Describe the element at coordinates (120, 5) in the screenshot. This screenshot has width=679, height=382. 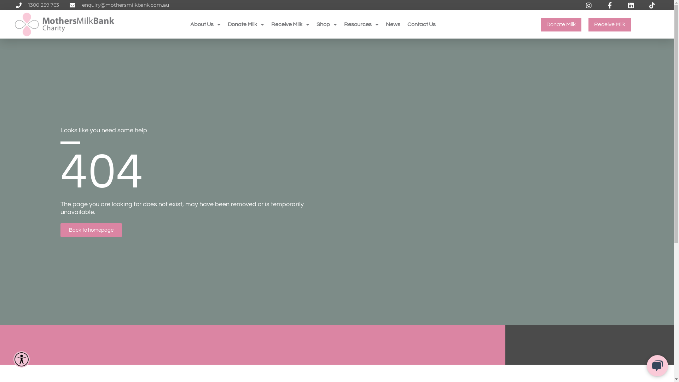
I see `enquiry@mothersmilkbank.com.au` at that location.